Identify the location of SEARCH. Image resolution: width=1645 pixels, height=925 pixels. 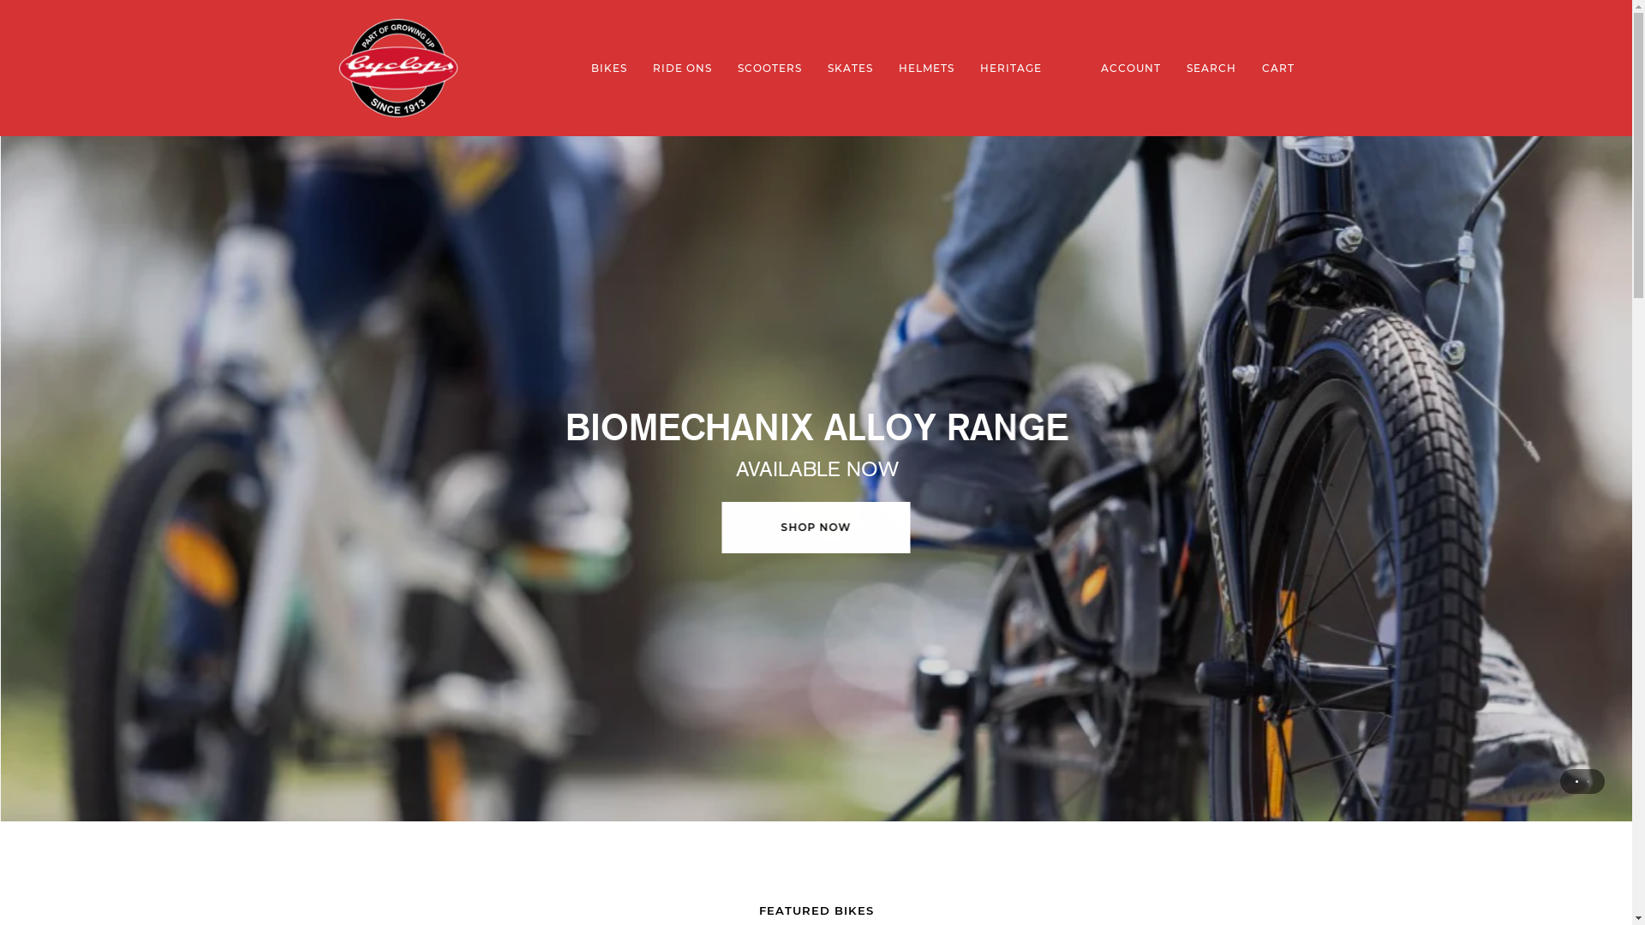
(1211, 69).